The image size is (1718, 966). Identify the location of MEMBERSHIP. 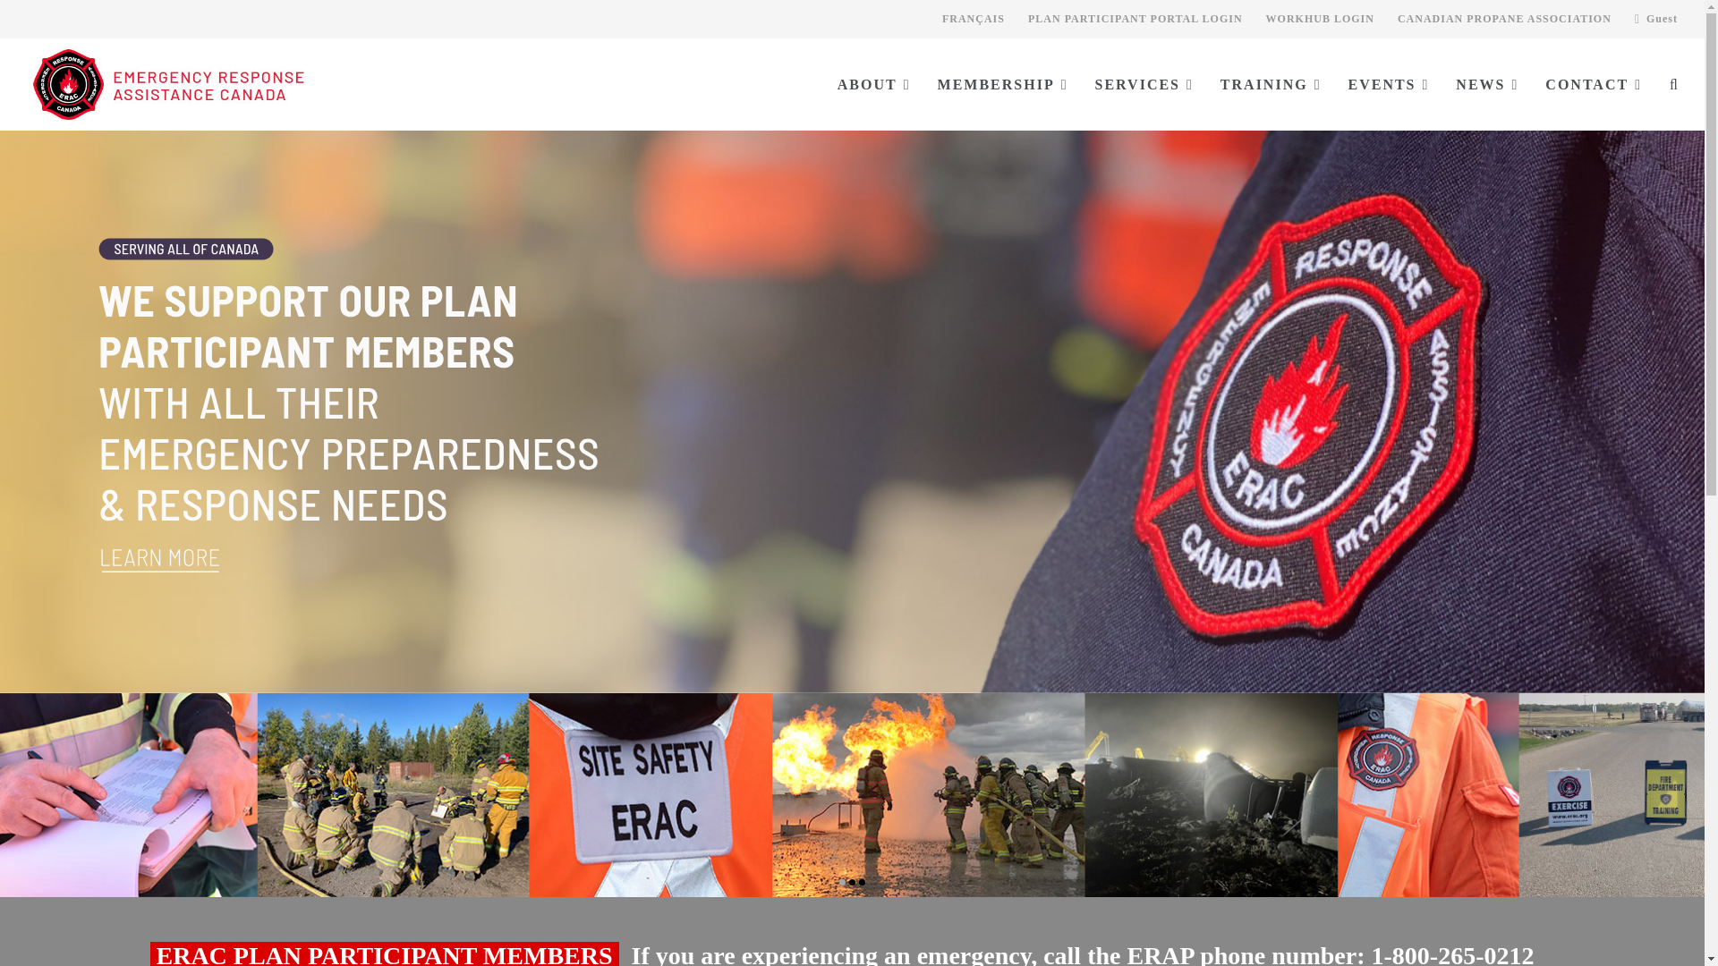
(1003, 84).